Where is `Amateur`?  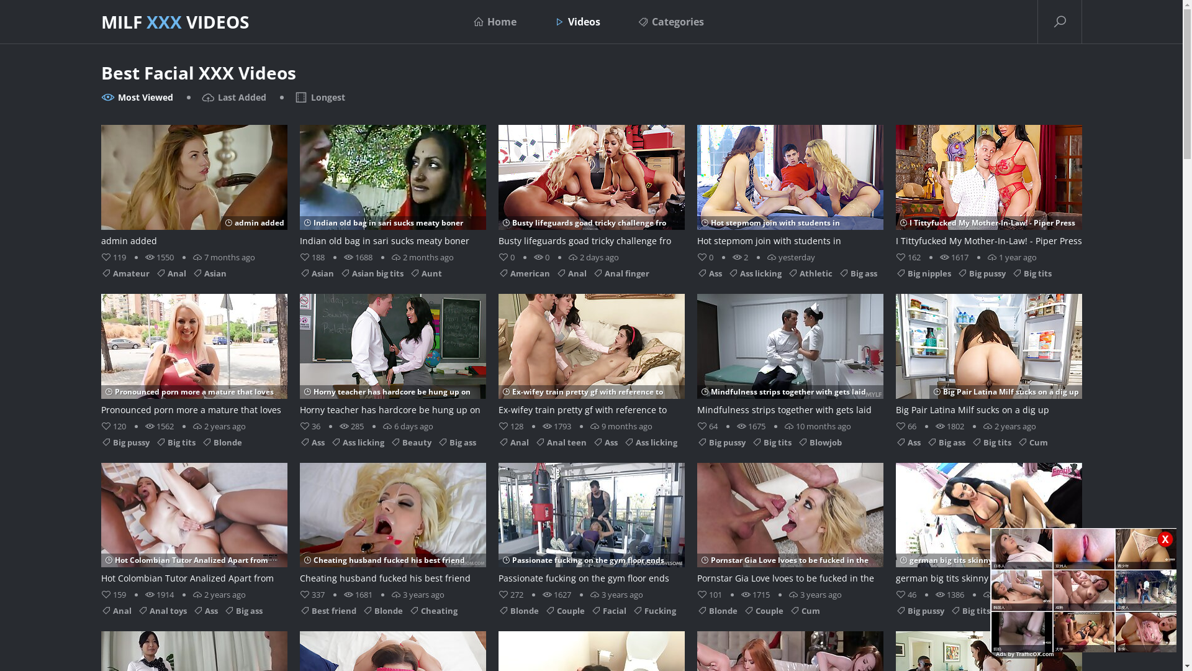 Amateur is located at coordinates (125, 273).